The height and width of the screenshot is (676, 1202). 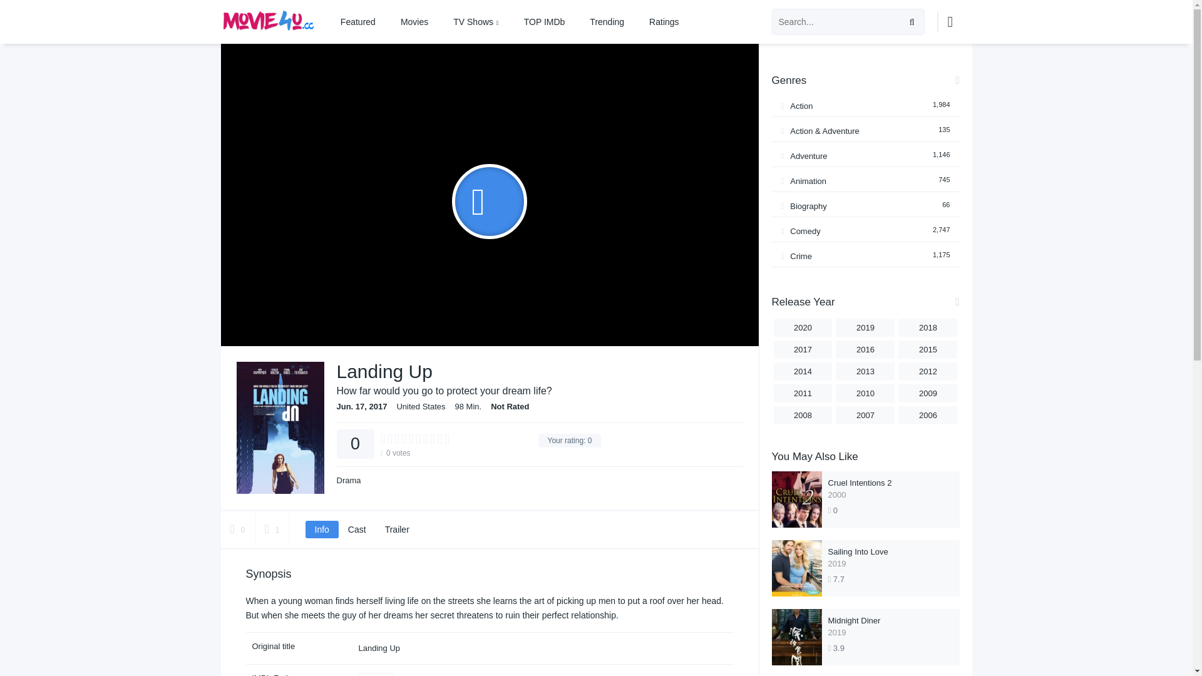 What do you see at coordinates (272, 528) in the screenshot?
I see `1` at bounding box center [272, 528].